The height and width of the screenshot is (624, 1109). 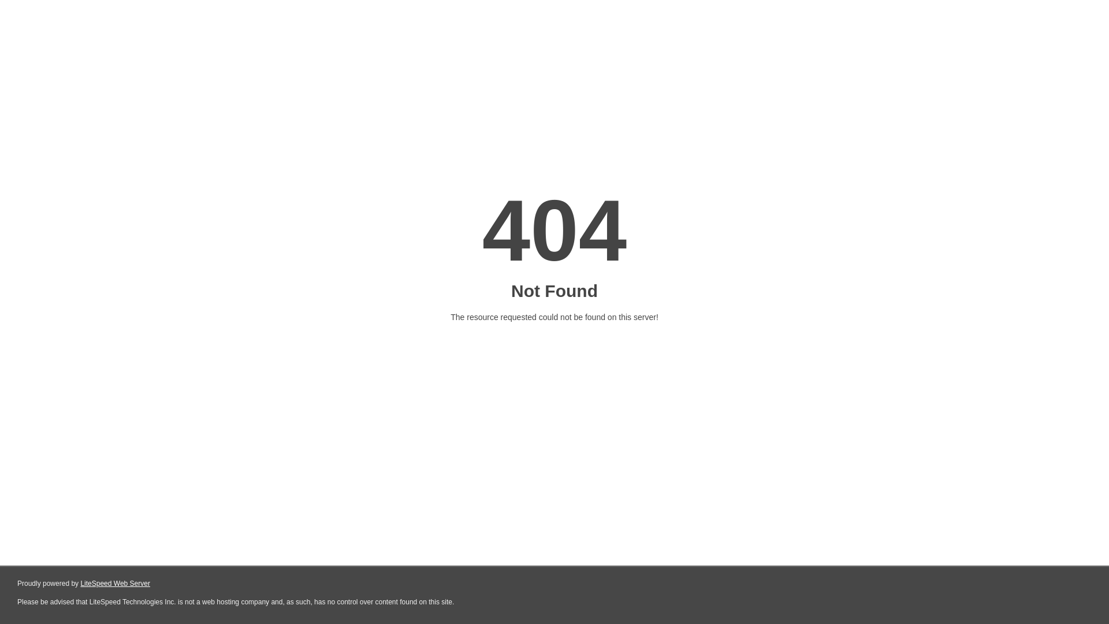 What do you see at coordinates (116, 584) in the screenshot?
I see `LiteSpeed Web Server` at bounding box center [116, 584].